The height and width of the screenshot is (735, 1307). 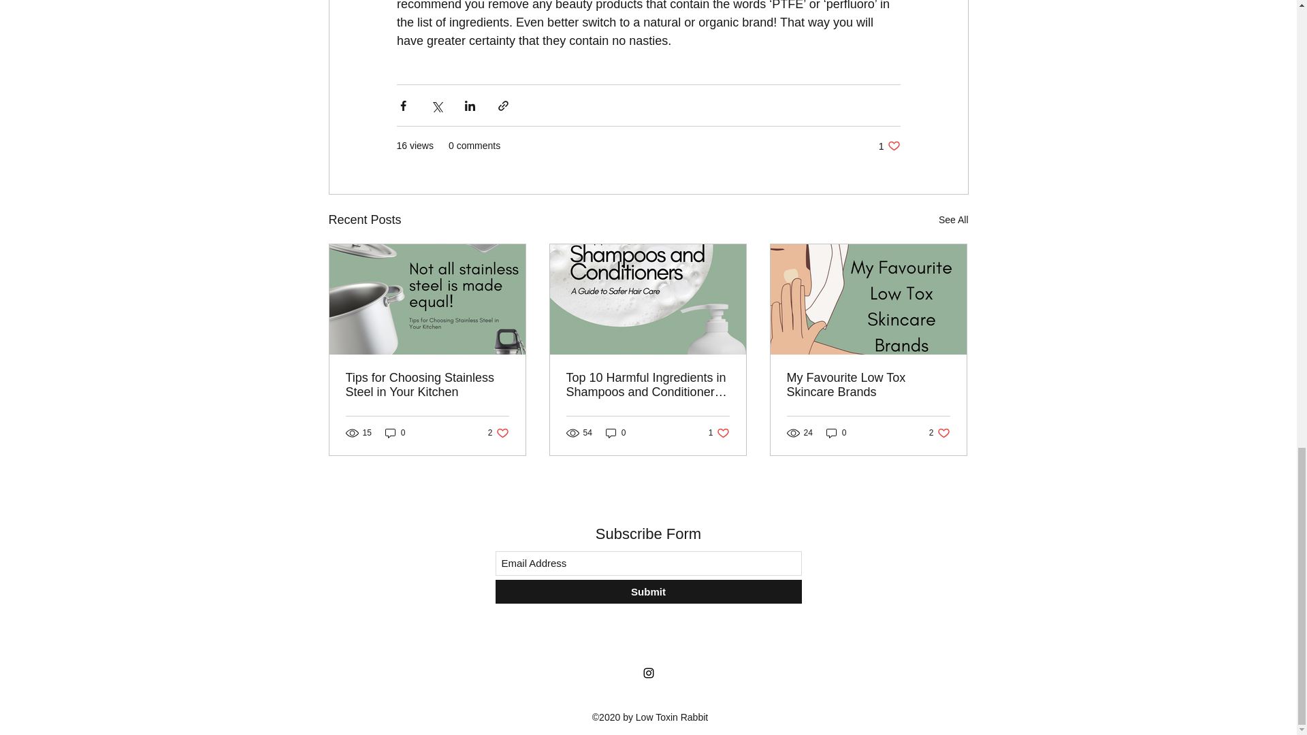 What do you see at coordinates (427, 385) in the screenshot?
I see `Tips for Choosing Stainless Steel in Your Kitchen` at bounding box center [427, 385].